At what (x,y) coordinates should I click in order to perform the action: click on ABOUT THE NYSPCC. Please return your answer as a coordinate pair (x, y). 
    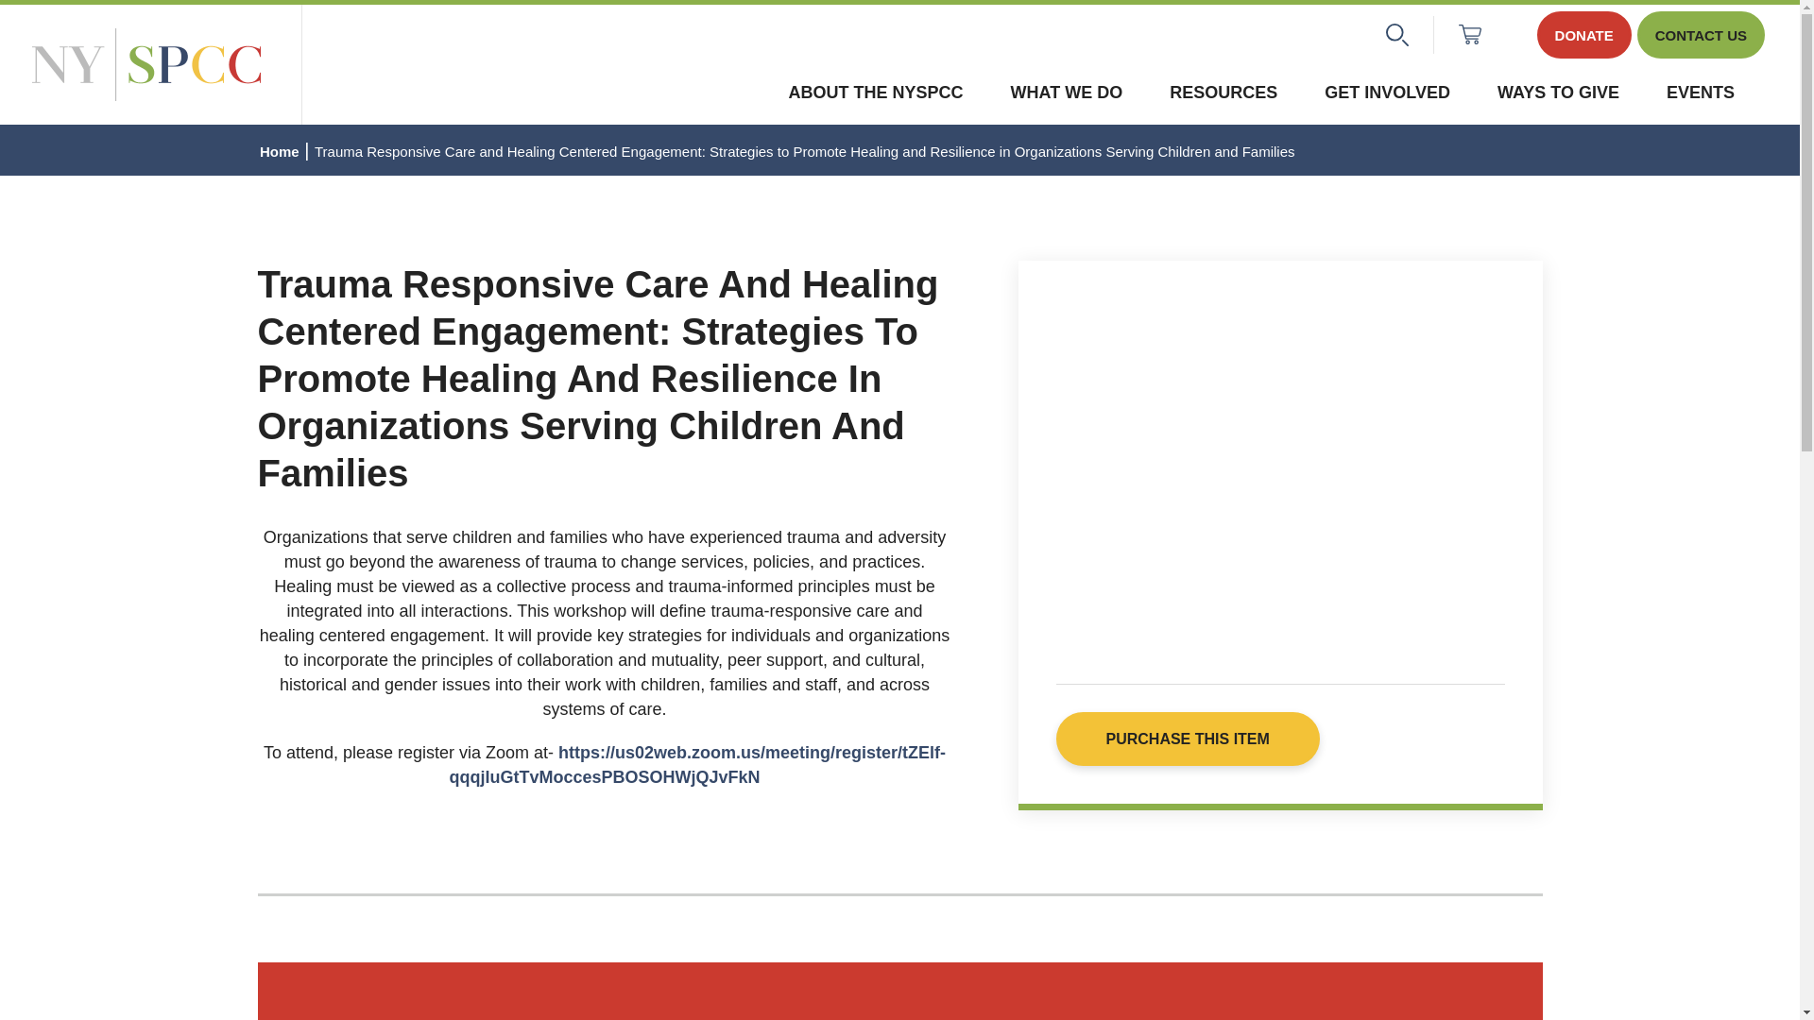
    Looking at the image, I should click on (876, 94).